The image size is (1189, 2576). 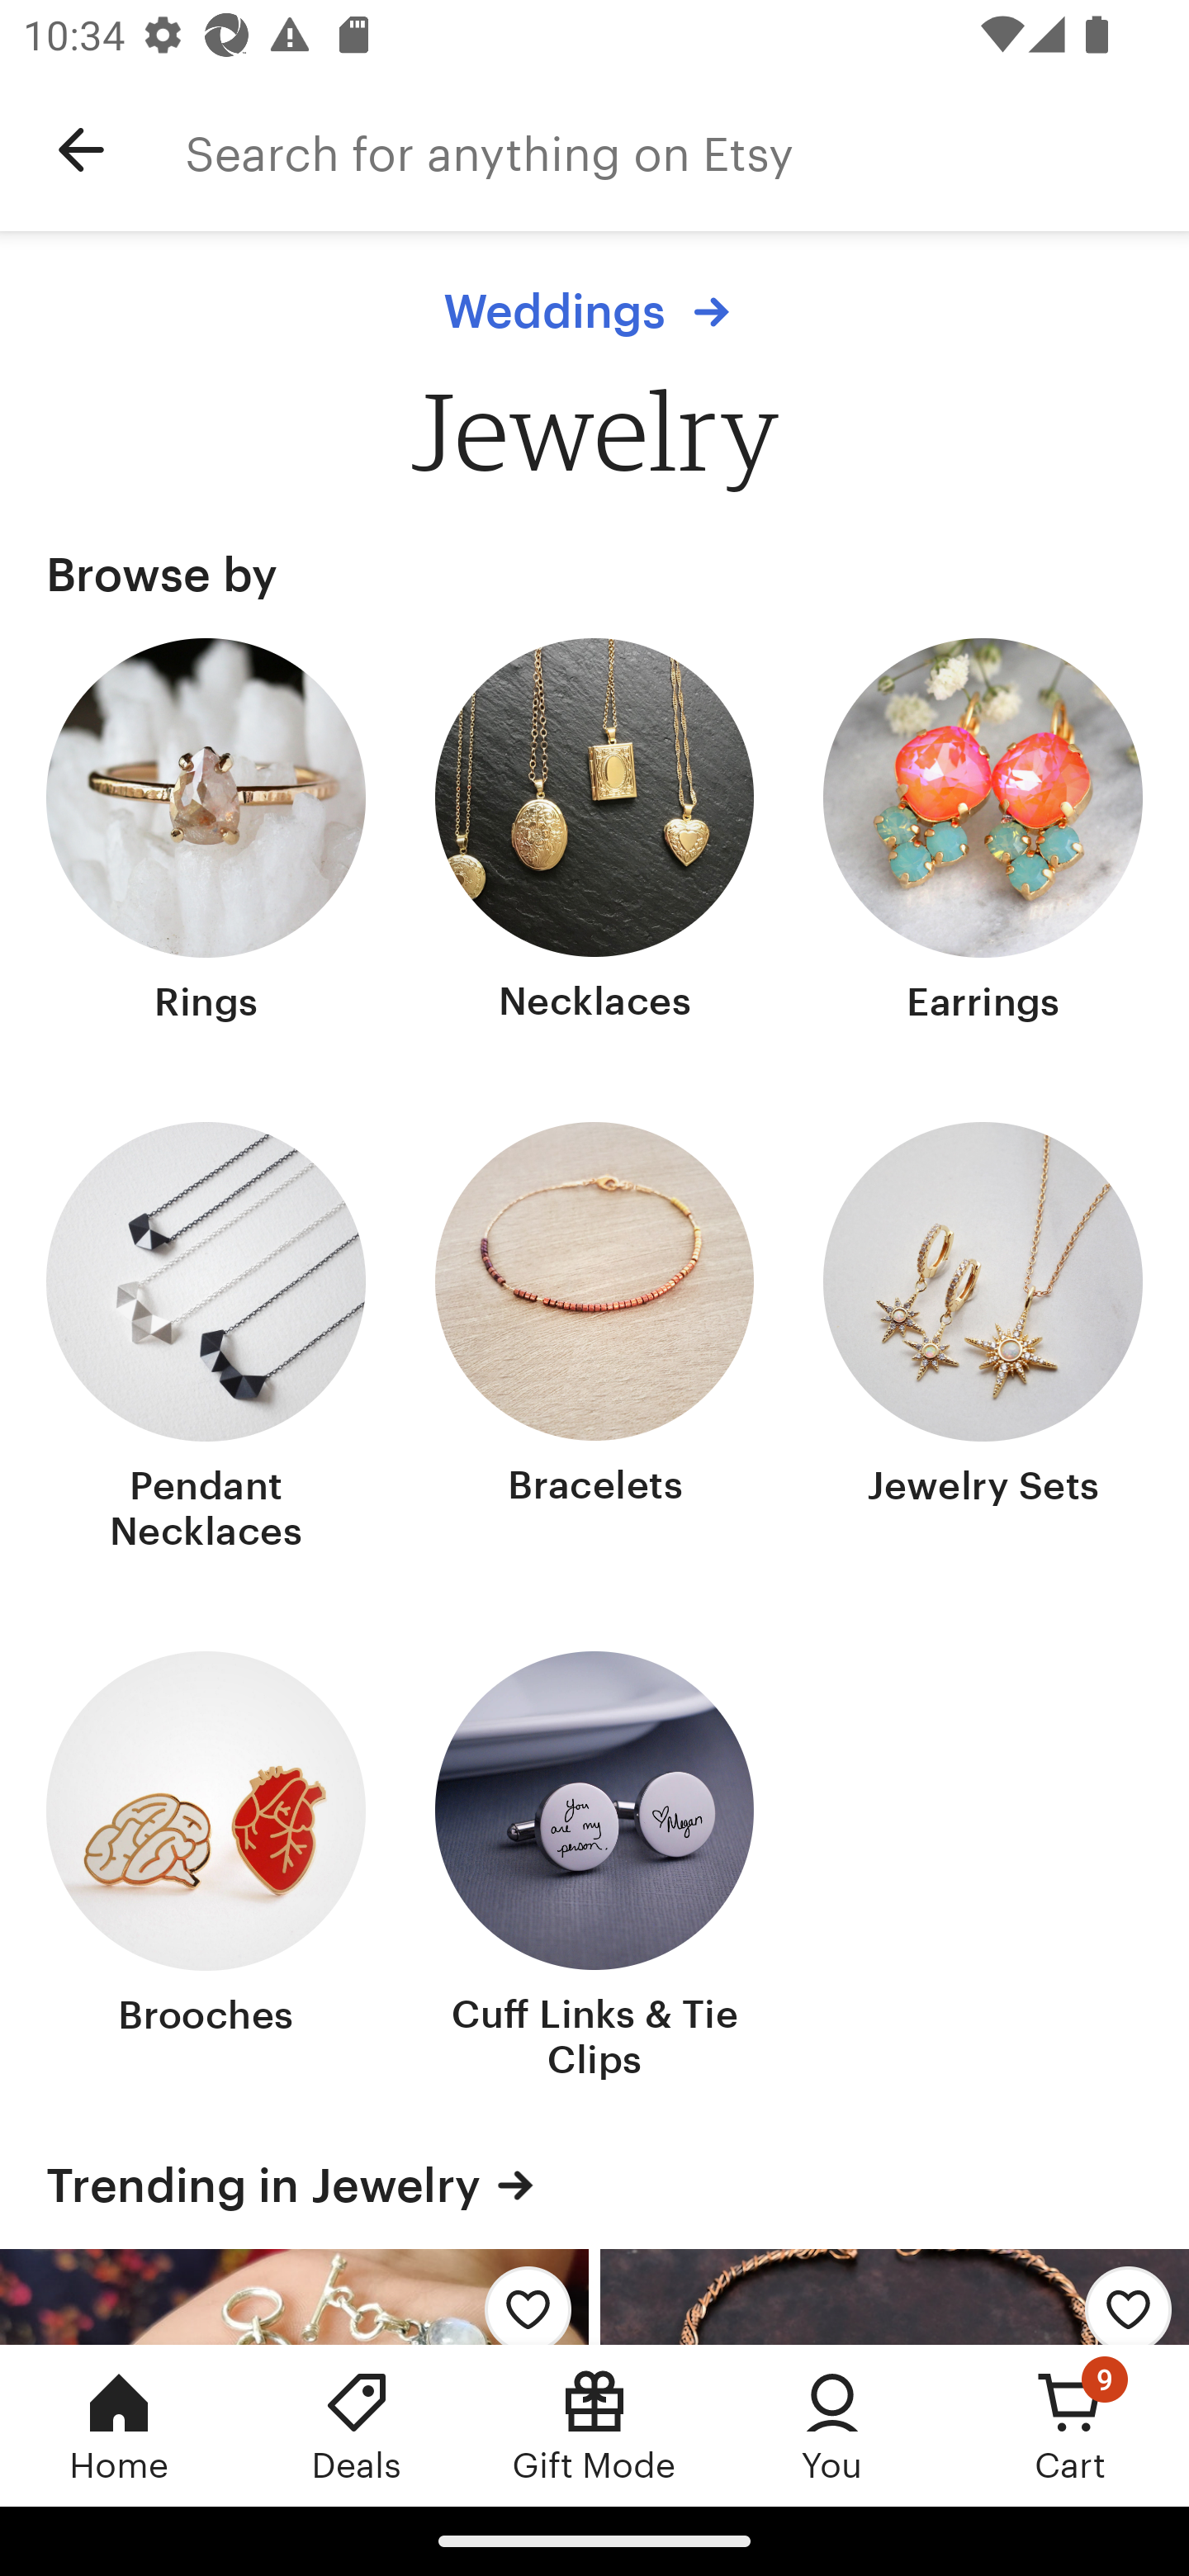 I want to click on Earrings, so click(x=983, y=834).